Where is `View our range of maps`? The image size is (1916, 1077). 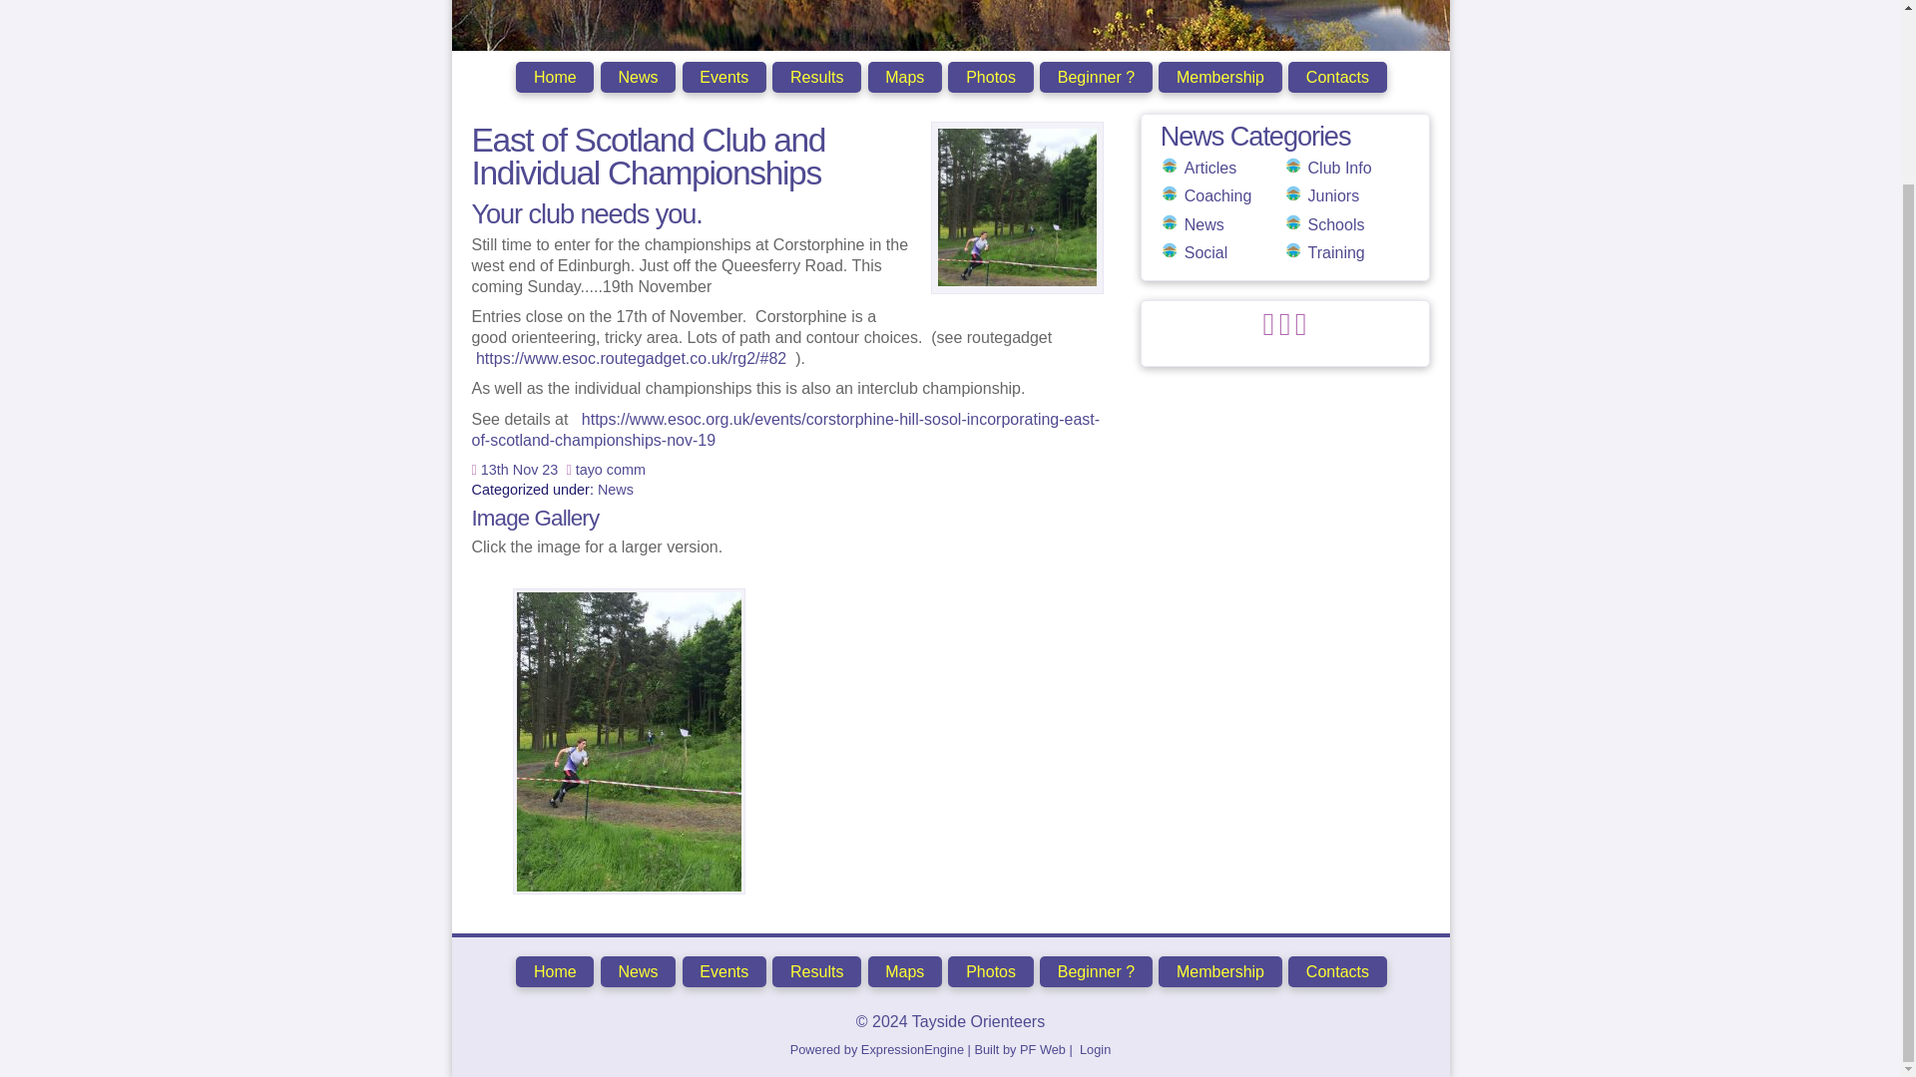 View our range of maps is located at coordinates (904, 76).